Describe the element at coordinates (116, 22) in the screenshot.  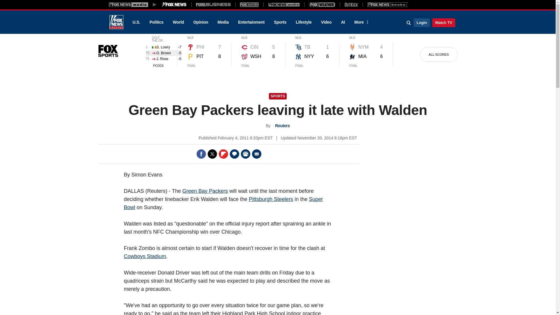
I see `Fox News` at that location.